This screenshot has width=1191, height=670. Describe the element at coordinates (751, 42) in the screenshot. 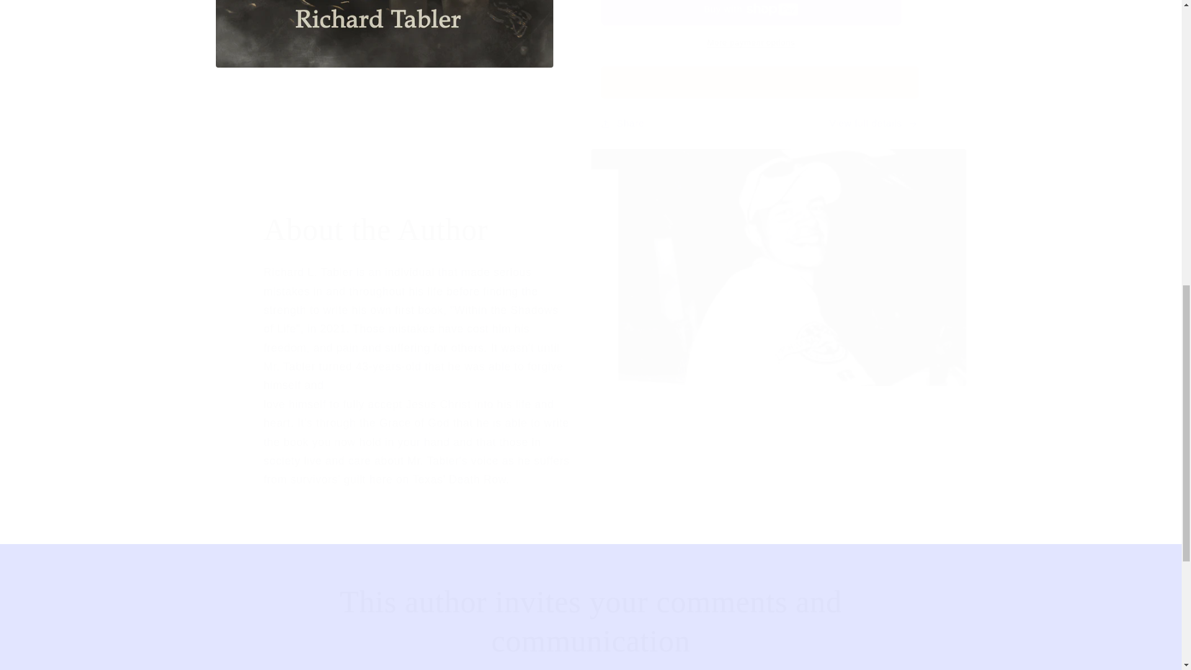

I see `More payment options` at that location.